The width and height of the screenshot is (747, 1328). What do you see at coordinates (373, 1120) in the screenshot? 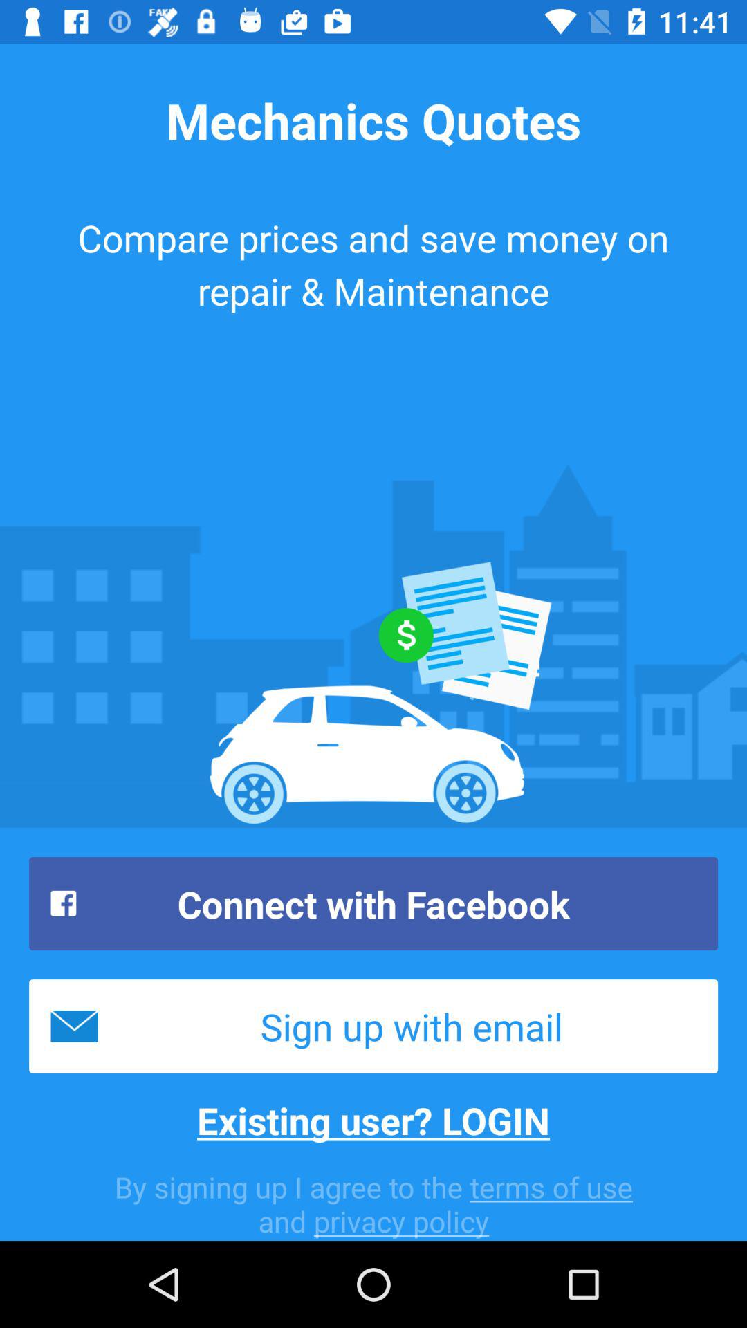
I see `open item below the sign up with icon` at bounding box center [373, 1120].